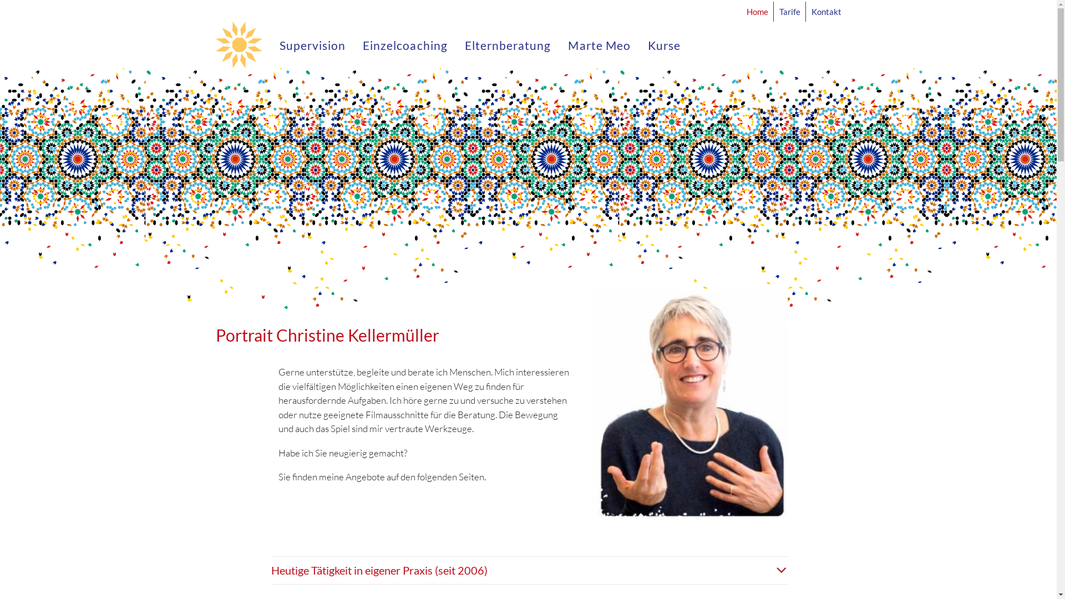 The width and height of the screenshot is (1065, 599). Describe the element at coordinates (790, 11) in the screenshot. I see `Tarife` at that location.